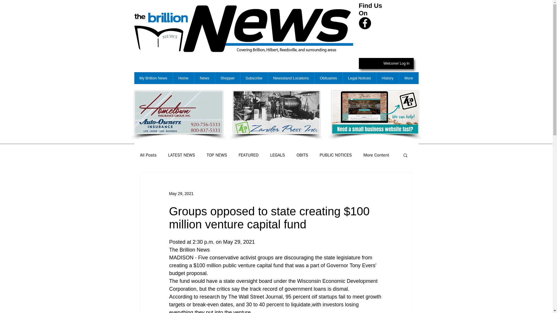  What do you see at coordinates (254, 78) in the screenshot?
I see `Subscribe` at bounding box center [254, 78].